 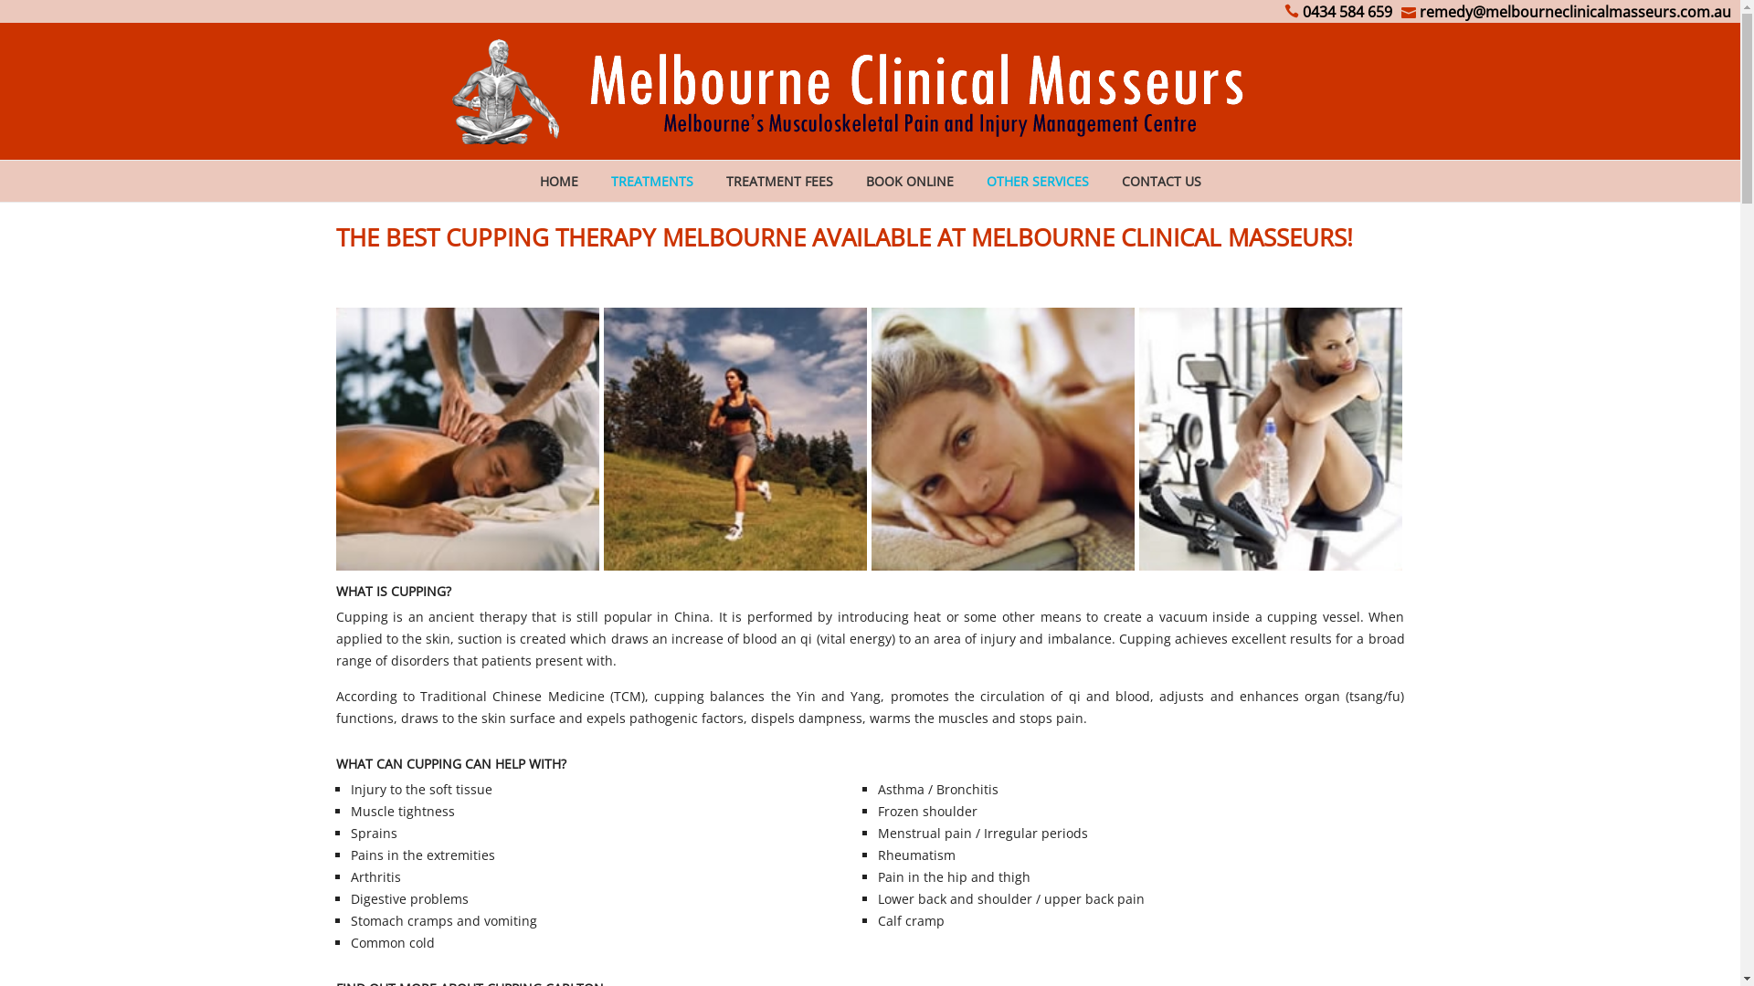 I want to click on Lymphatic Drainage Carlton - Melbourne Clinical Masseurs, so click(x=735, y=439).